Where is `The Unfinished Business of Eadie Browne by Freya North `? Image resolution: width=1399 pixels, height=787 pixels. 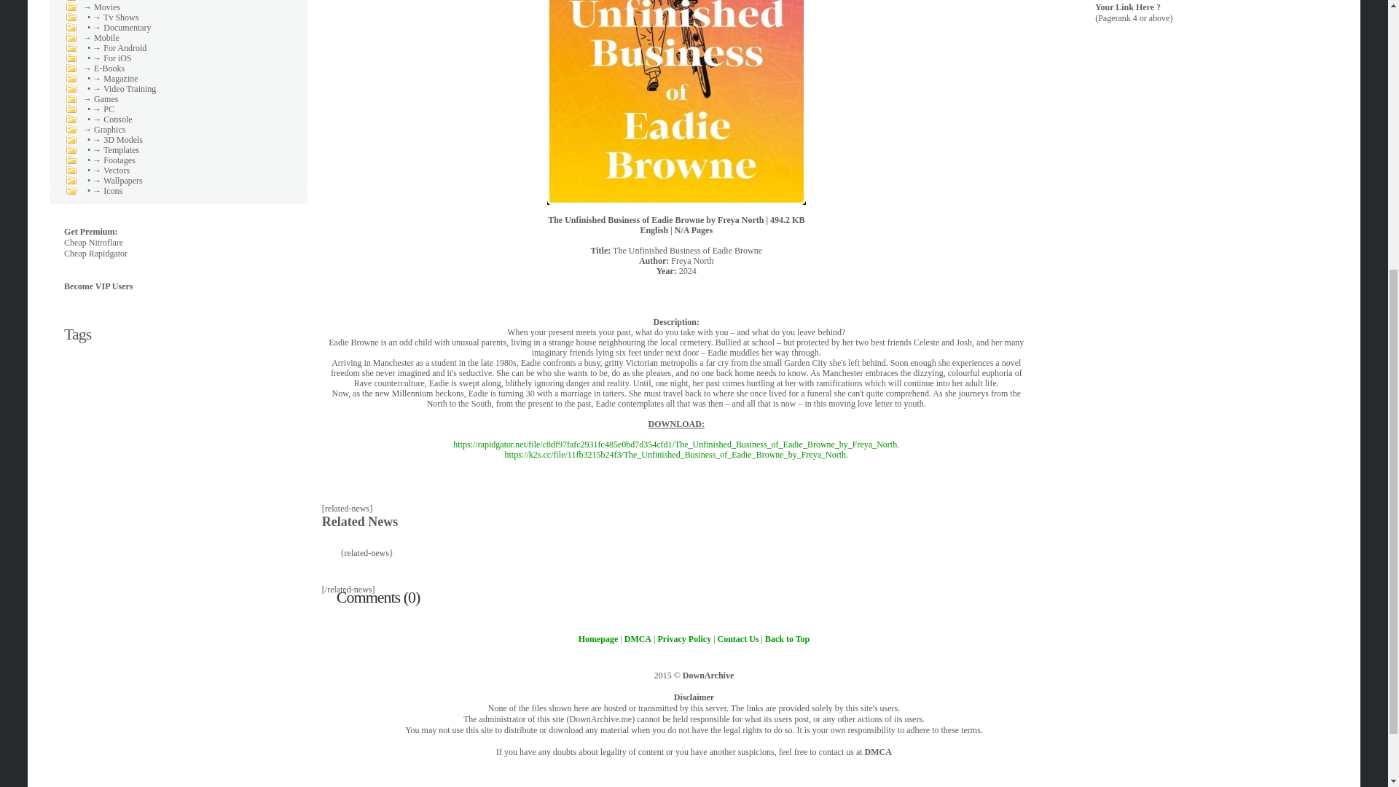
The Unfinished Business of Eadie Browne by Freya North  is located at coordinates (676, 102).